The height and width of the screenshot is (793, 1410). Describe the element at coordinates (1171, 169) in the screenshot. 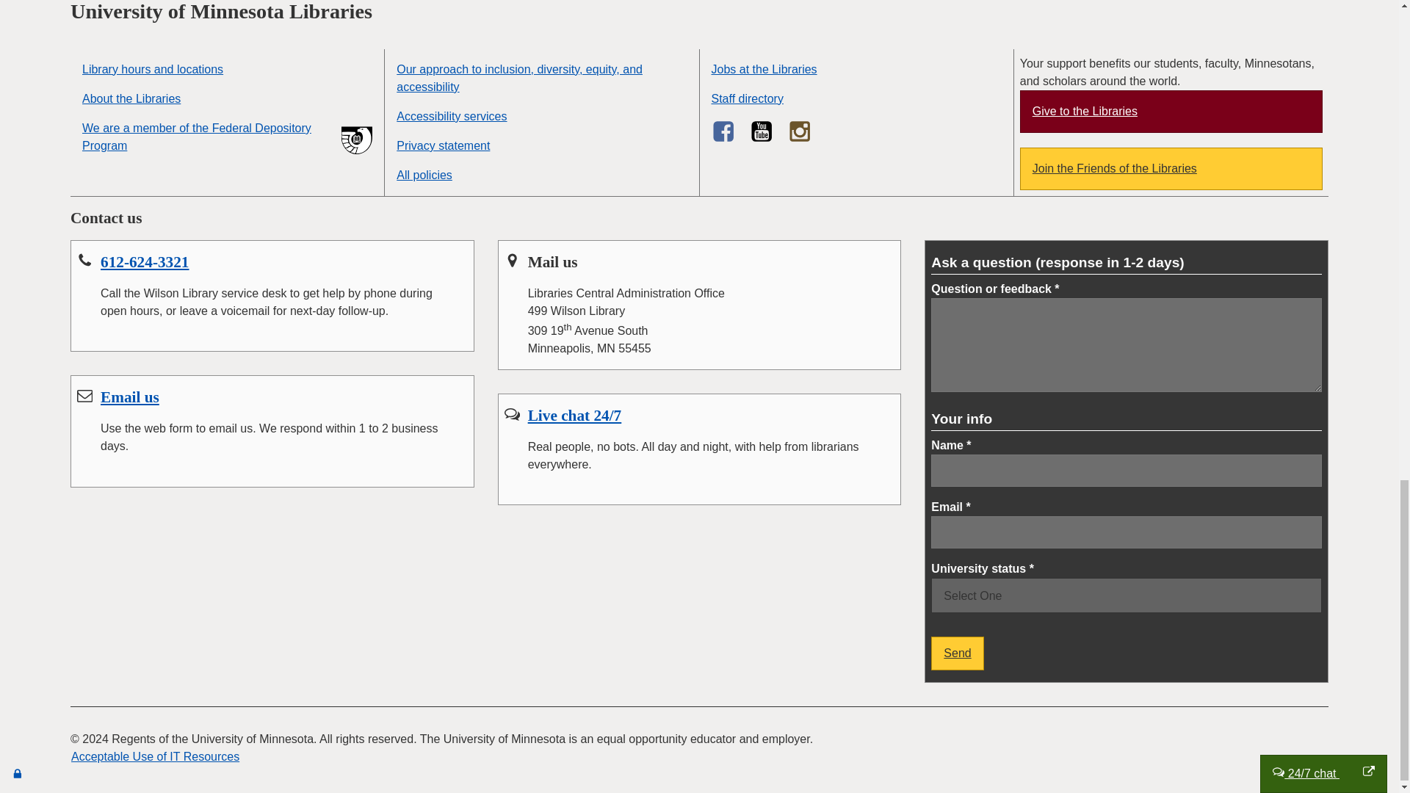

I see `Join the Friends of the Libraries` at that location.